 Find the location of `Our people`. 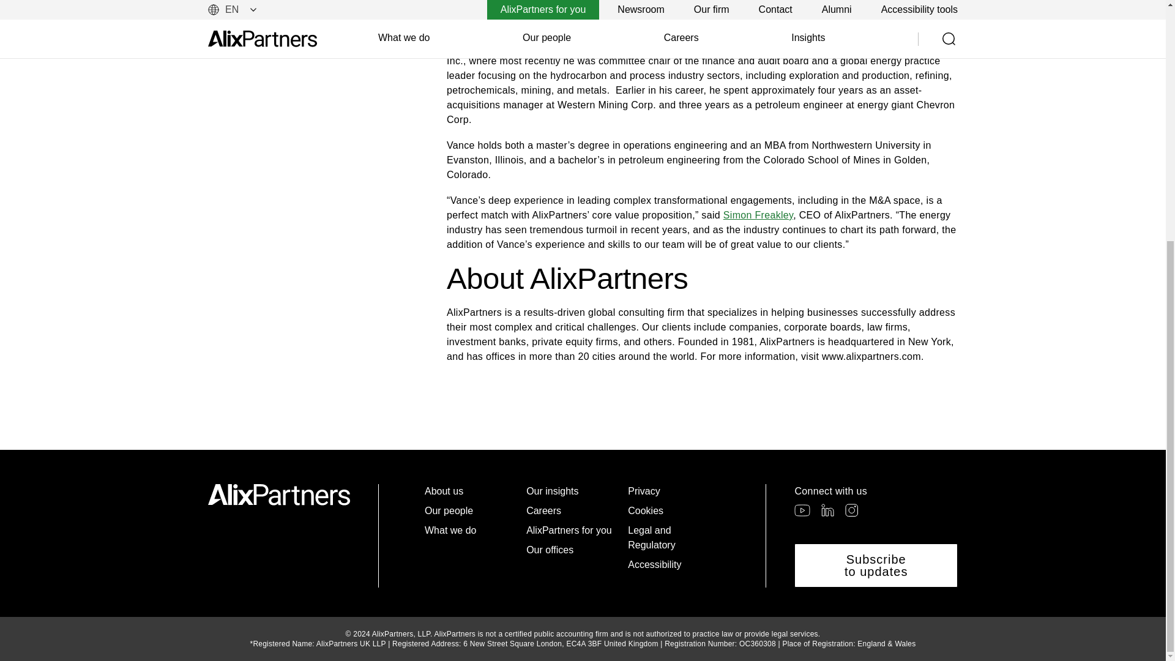

Our people is located at coordinates (470, 510).